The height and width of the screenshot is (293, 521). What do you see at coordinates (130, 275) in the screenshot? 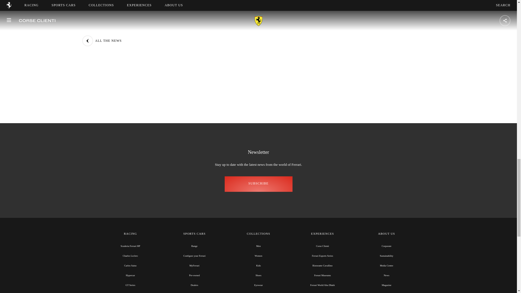
I see `Hypercar` at bounding box center [130, 275].